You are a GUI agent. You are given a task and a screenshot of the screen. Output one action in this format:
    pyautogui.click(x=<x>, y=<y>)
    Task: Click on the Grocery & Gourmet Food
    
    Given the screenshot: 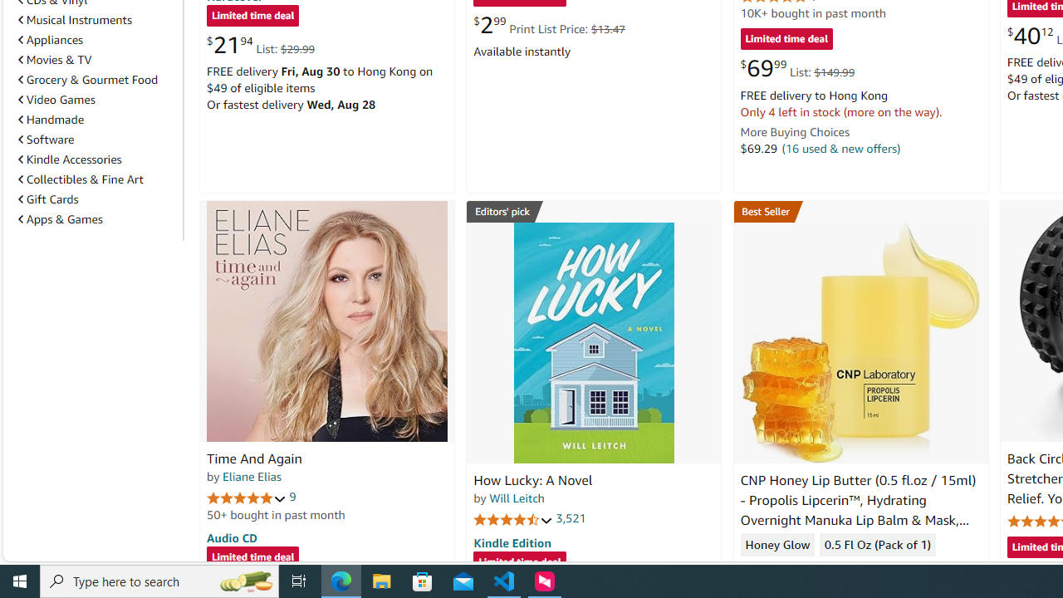 What is the action you would take?
    pyautogui.click(x=97, y=79)
    